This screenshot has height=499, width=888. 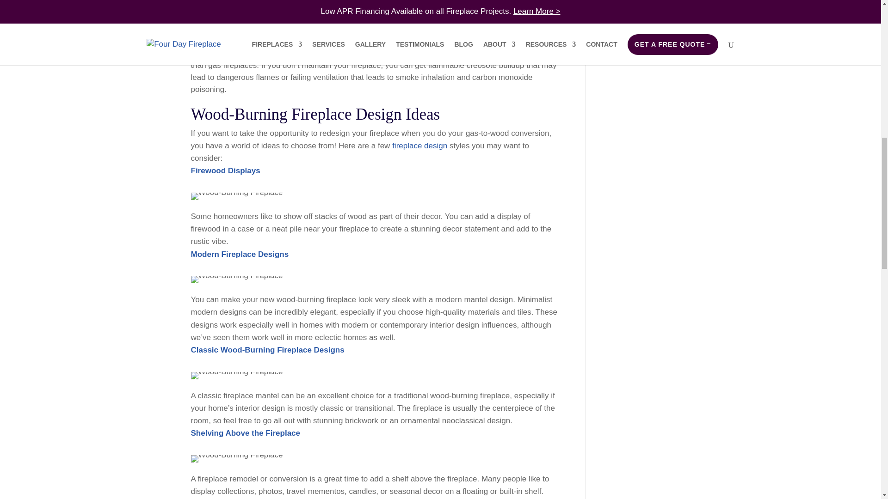 I want to click on Wood-Burning Fireplace, so click(x=236, y=458).